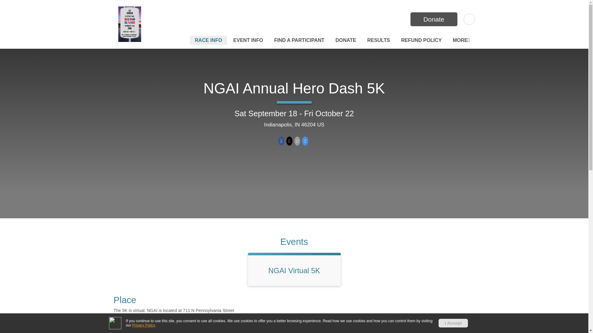  What do you see at coordinates (461, 40) in the screenshot?
I see `MORE` at bounding box center [461, 40].